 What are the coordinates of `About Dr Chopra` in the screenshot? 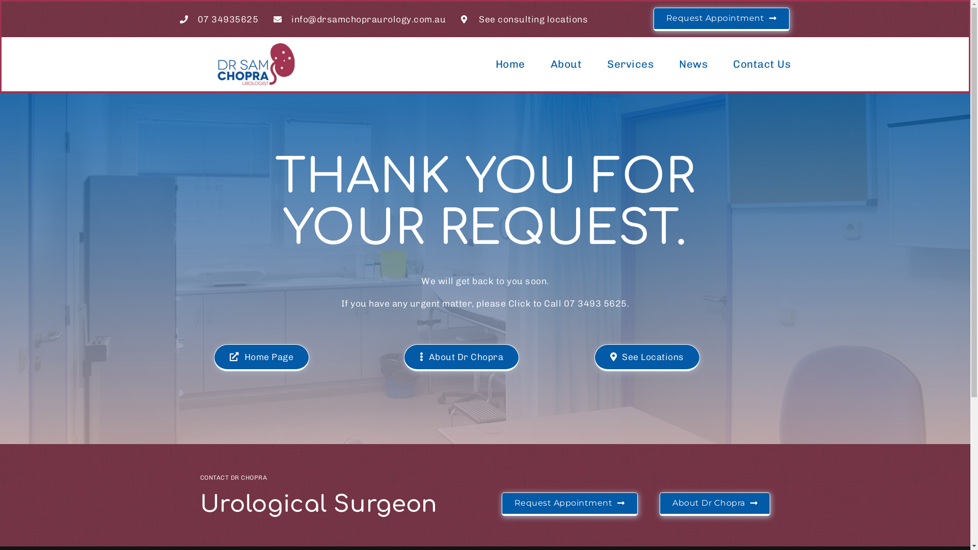 It's located at (461, 358).